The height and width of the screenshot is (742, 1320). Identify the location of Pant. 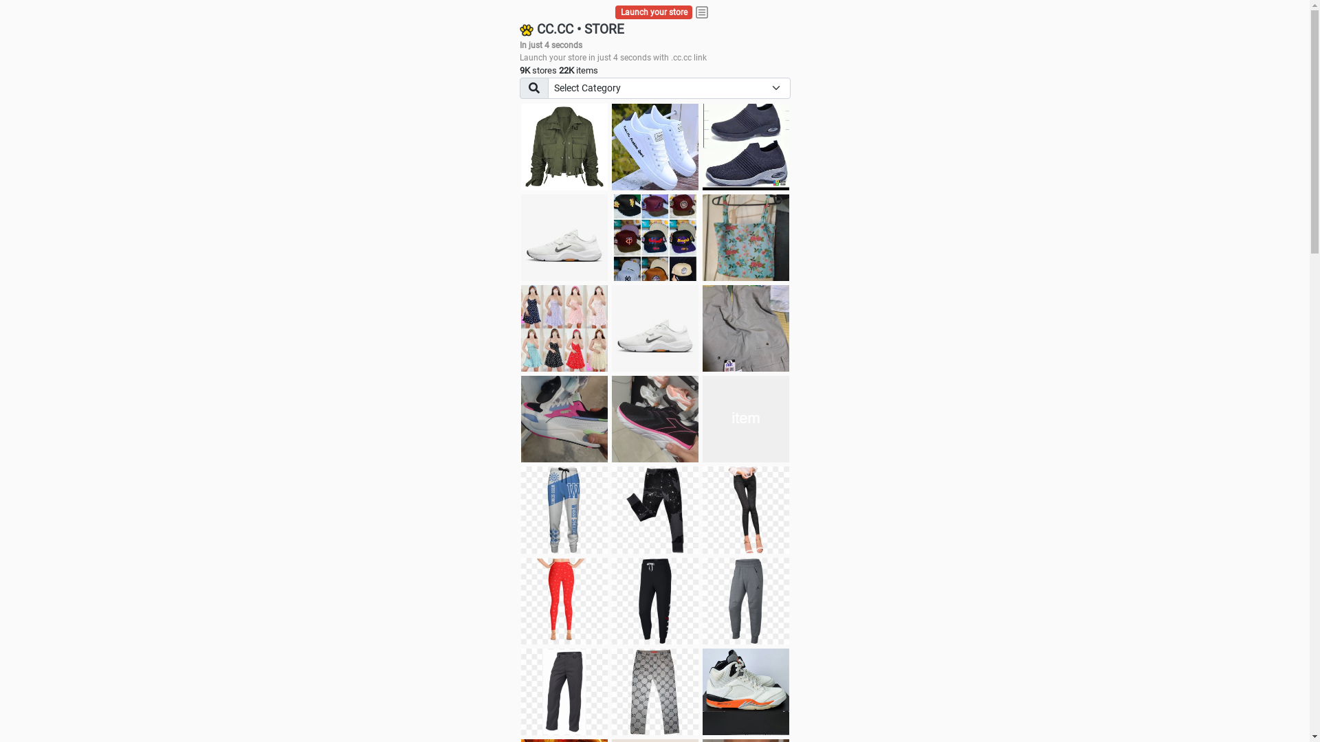
(746, 601).